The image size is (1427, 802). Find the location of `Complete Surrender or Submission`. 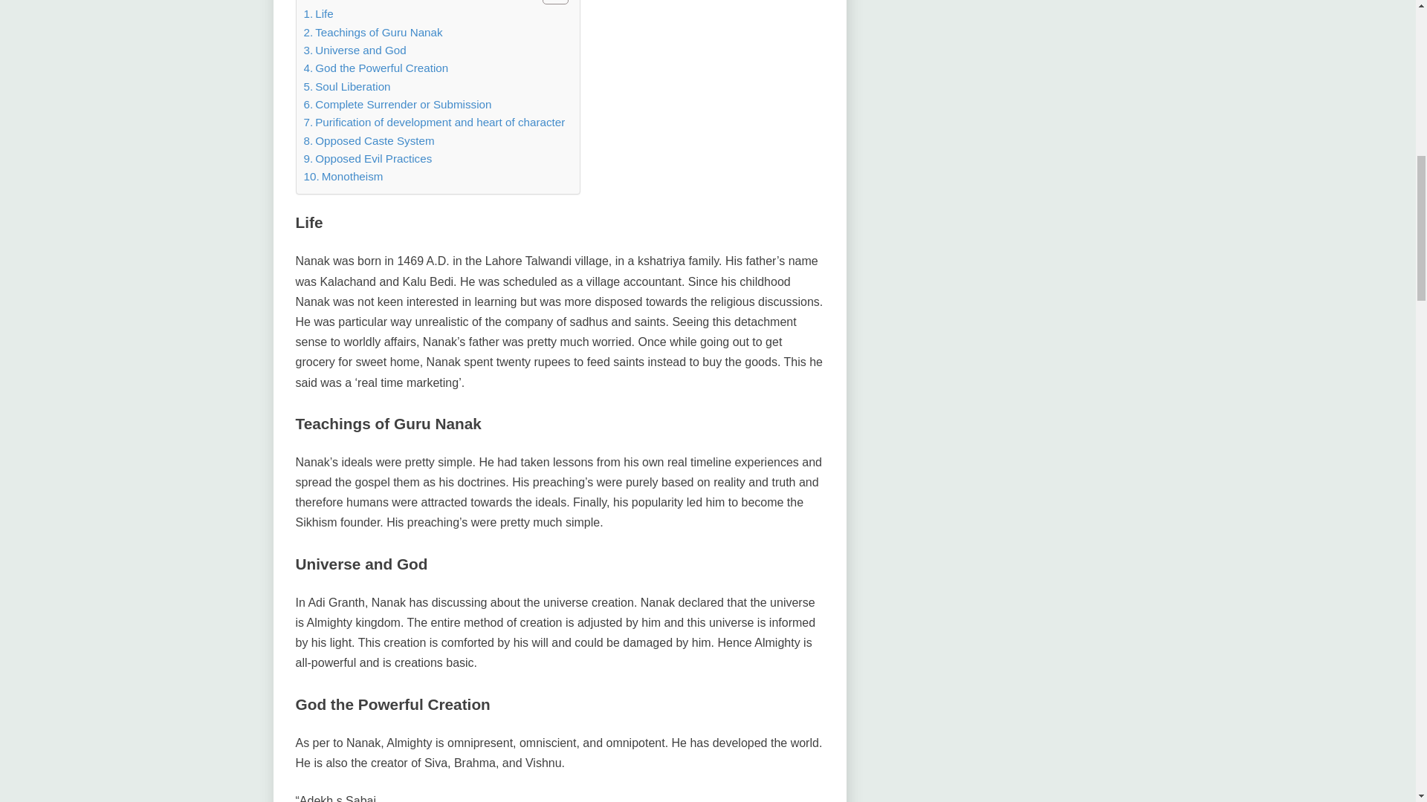

Complete Surrender or Submission is located at coordinates (397, 104).